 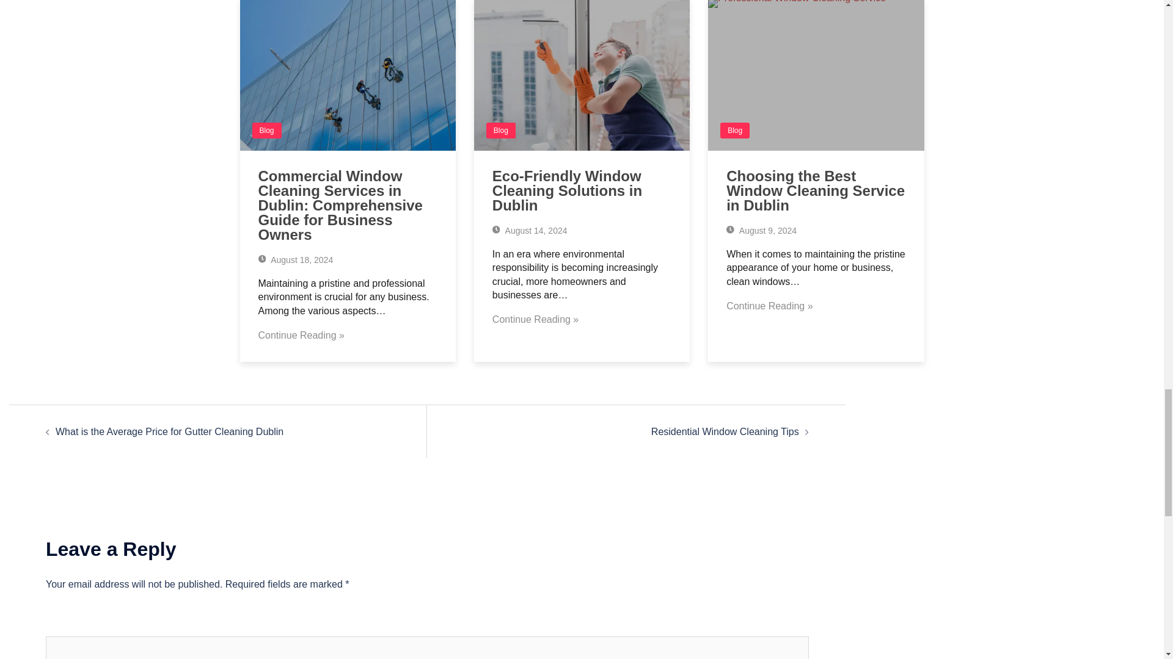 I want to click on August 18, 2024, so click(x=296, y=260).